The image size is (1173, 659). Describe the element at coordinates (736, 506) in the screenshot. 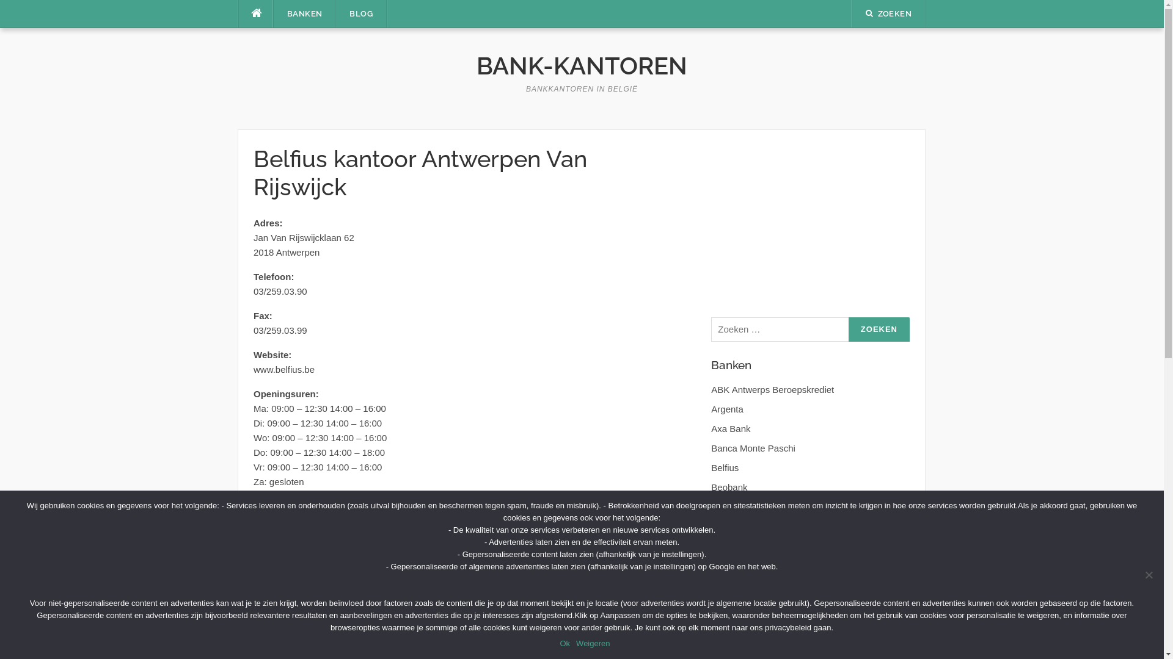

I see `BKCP Bank` at that location.